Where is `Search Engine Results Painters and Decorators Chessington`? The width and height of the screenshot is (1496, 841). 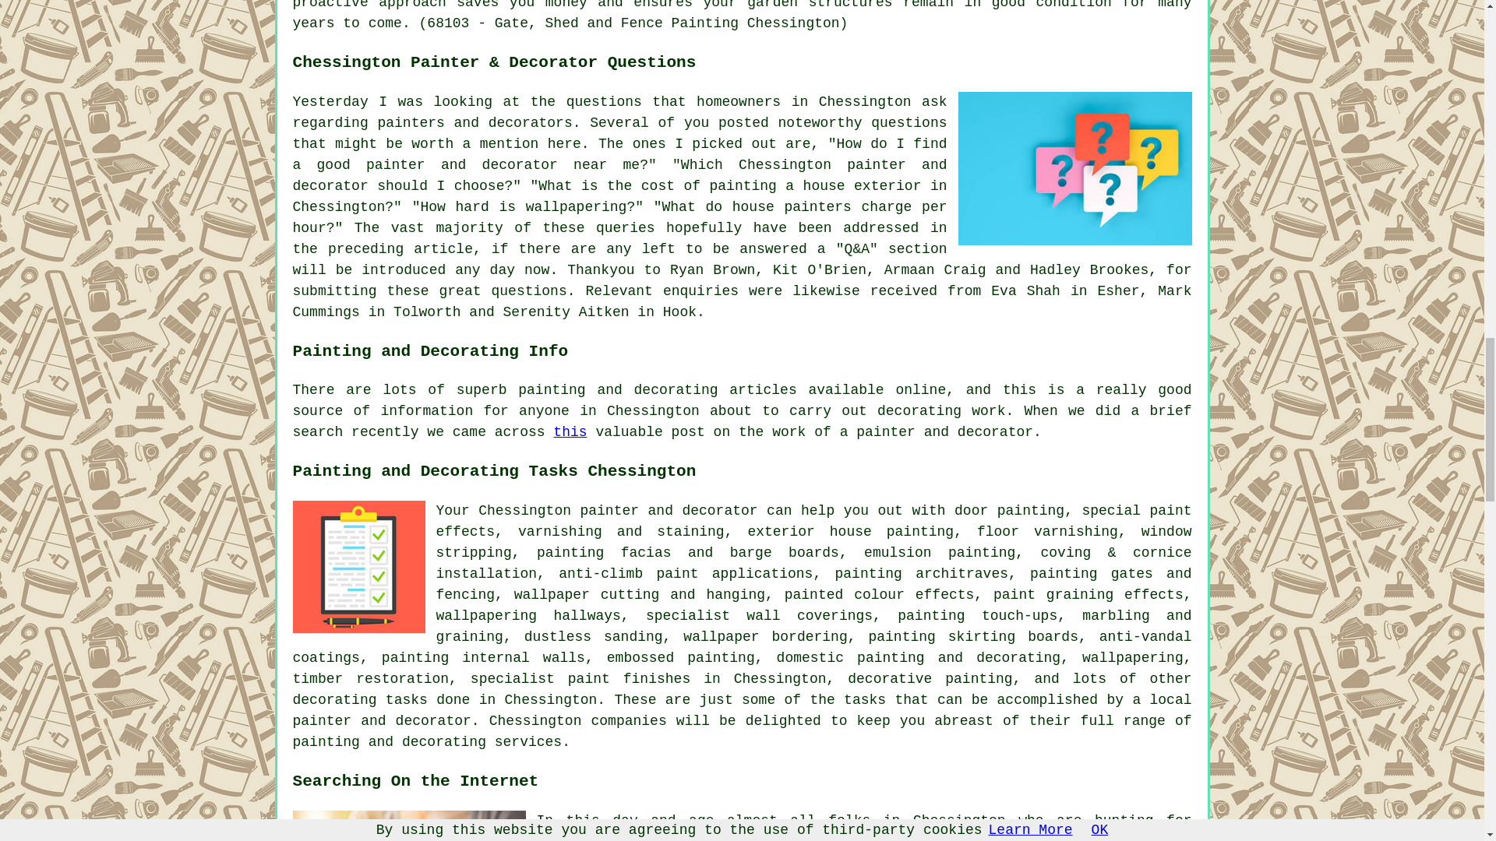
Search Engine Results Painters and Decorators Chessington is located at coordinates (410, 825).